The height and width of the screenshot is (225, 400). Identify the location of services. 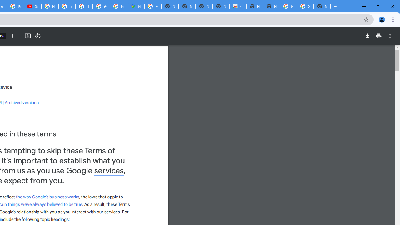
(109, 171).